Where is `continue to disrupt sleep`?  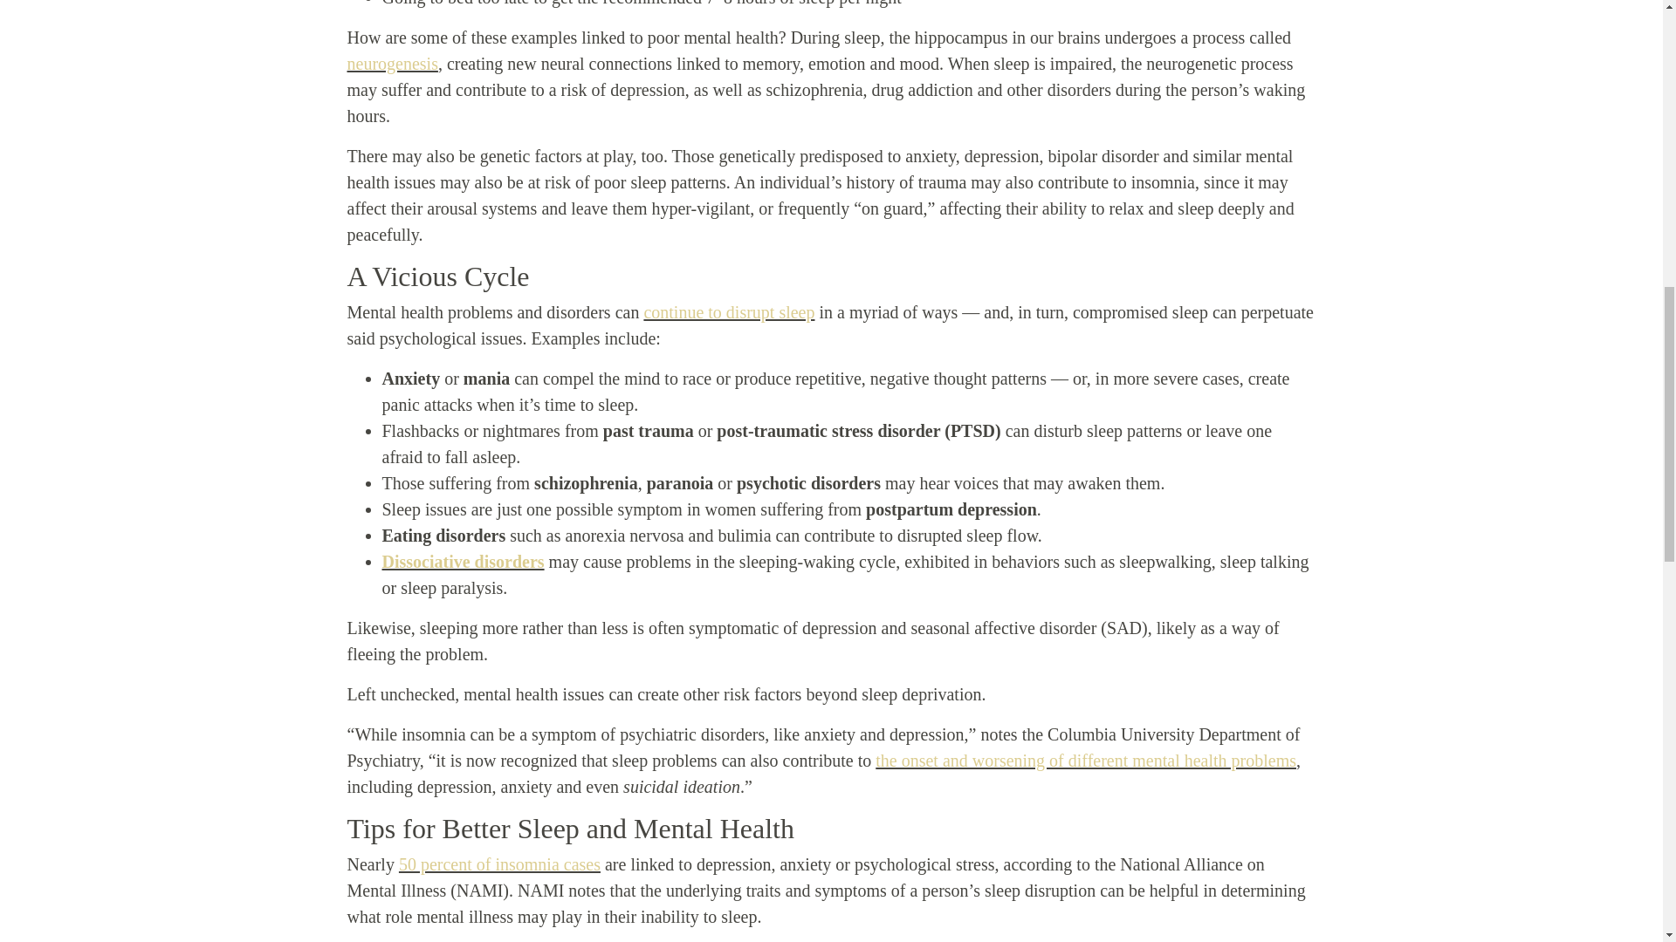
continue to disrupt sleep is located at coordinates (729, 312).